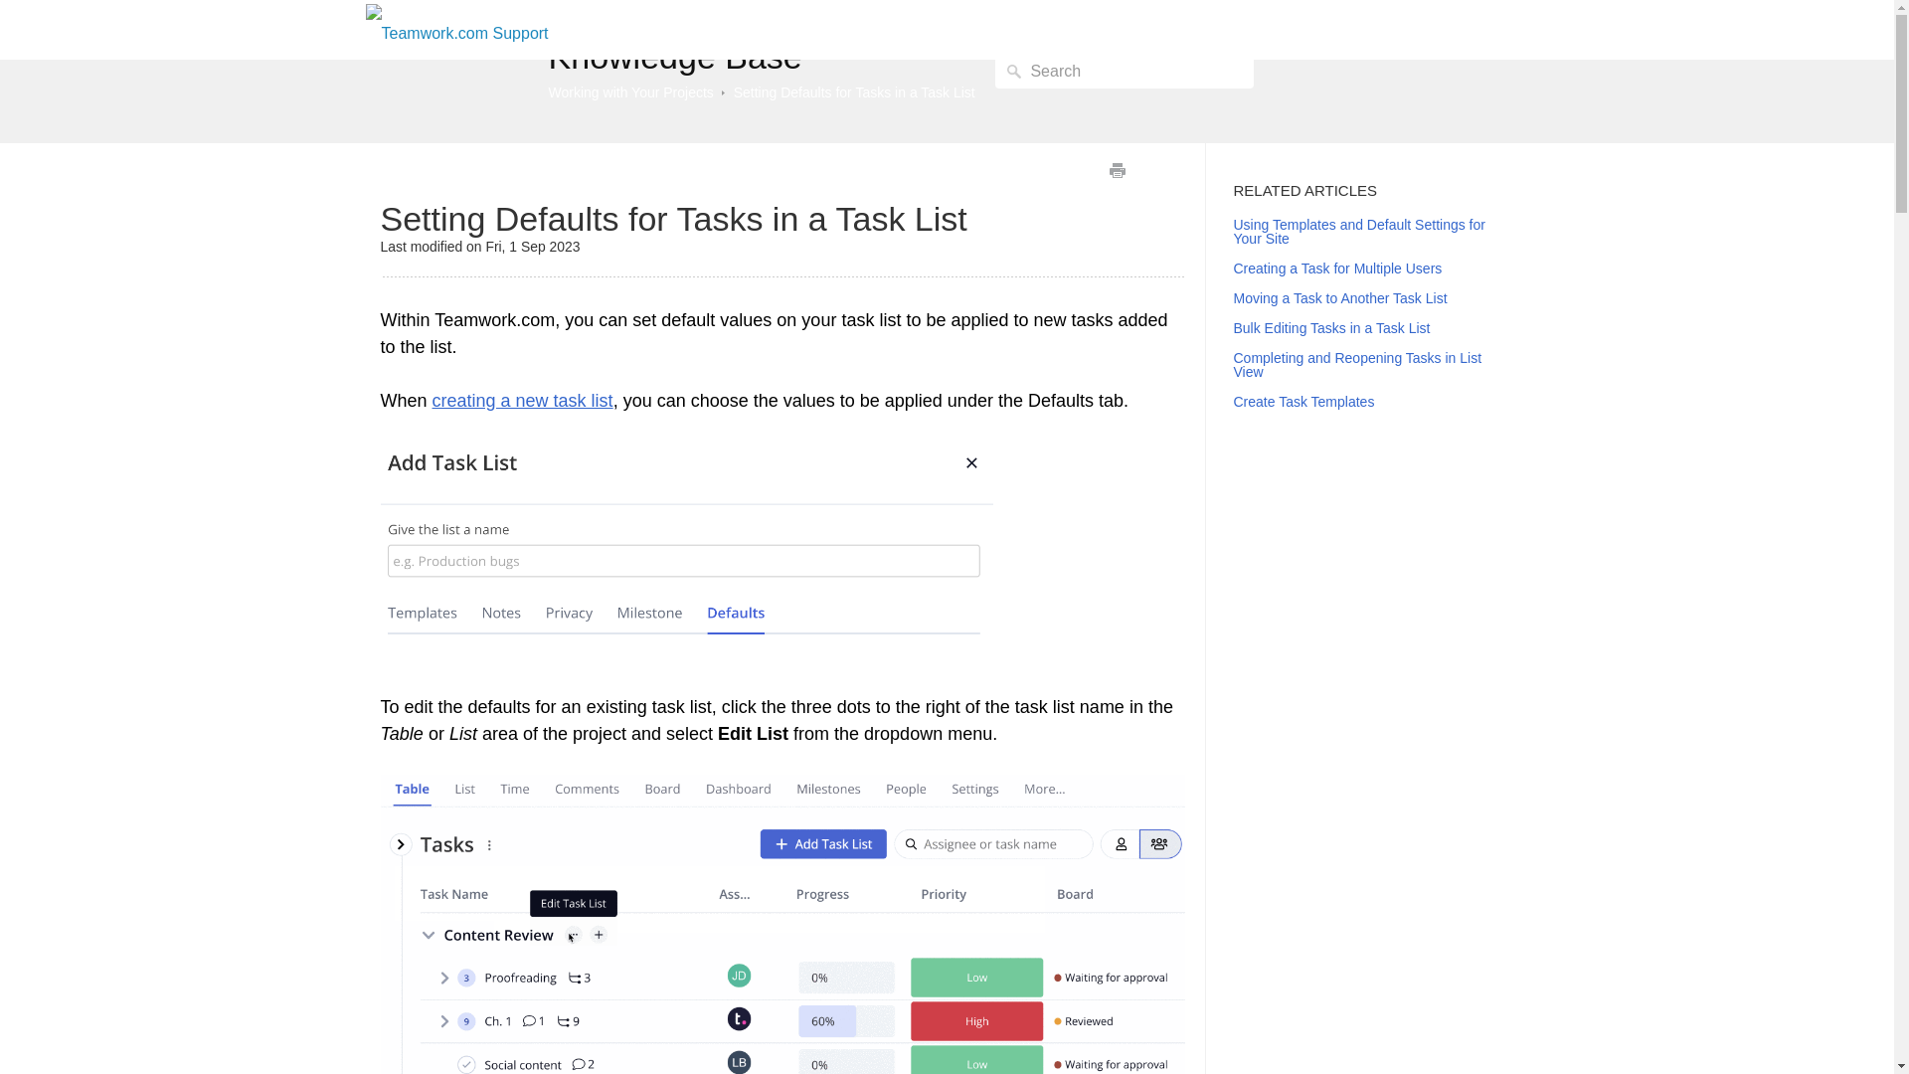  I want to click on Create Task Templates, so click(1303, 402).